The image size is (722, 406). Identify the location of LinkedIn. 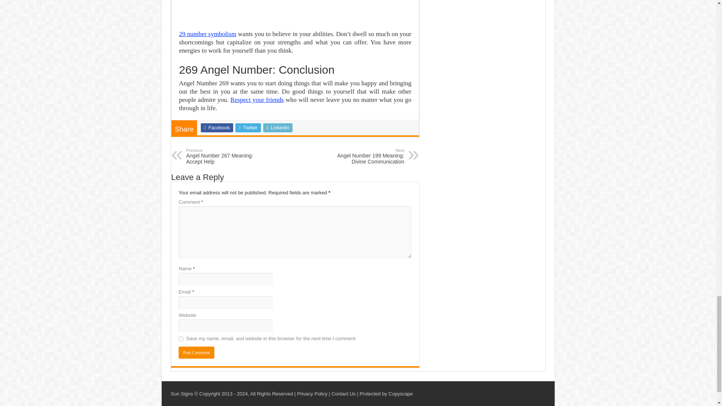
(278, 128).